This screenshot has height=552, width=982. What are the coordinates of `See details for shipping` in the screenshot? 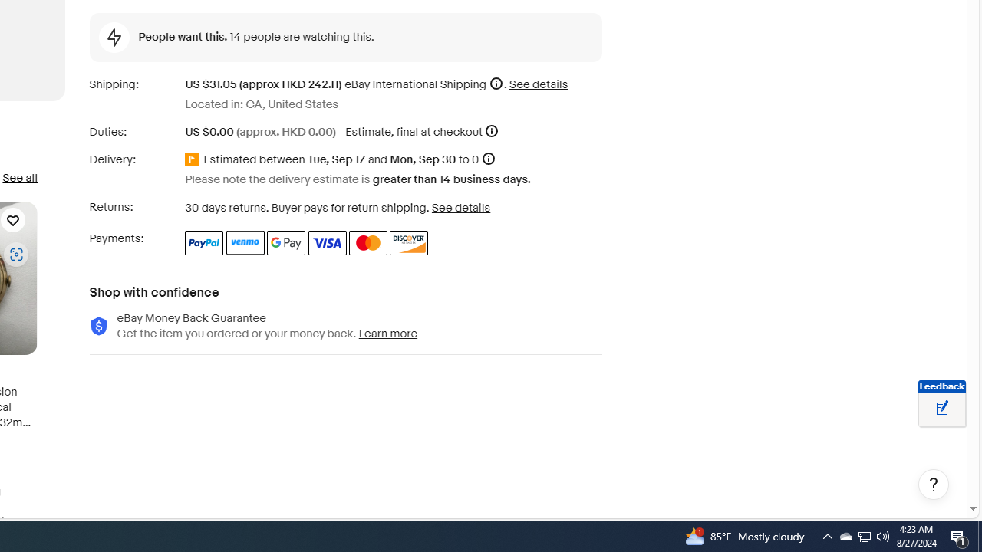 It's located at (539, 84).